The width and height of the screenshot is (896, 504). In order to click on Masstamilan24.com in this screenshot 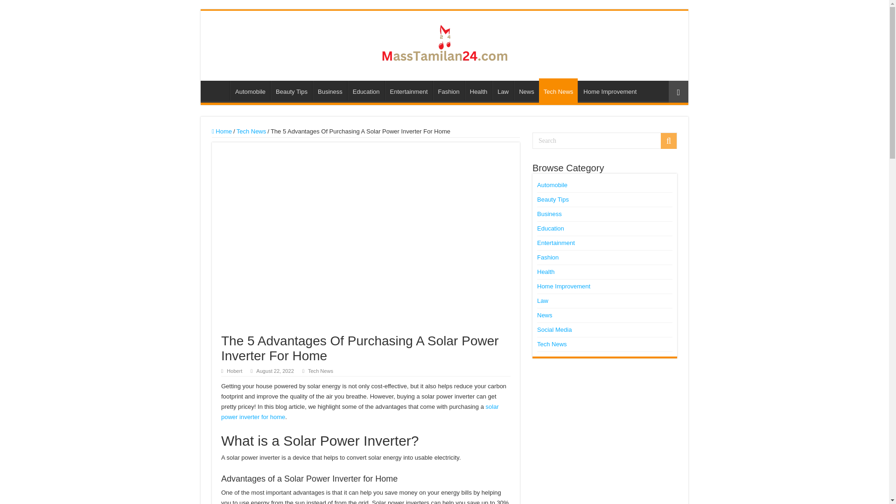, I will do `click(444, 44)`.